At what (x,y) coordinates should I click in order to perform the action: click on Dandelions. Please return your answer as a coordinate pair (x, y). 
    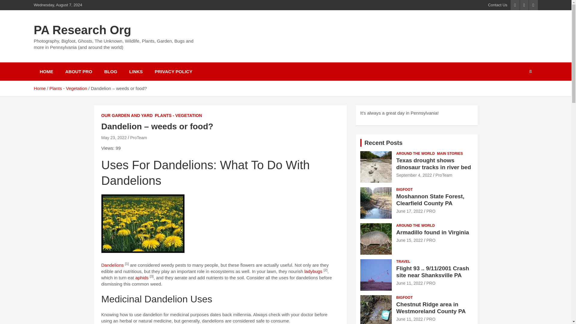
    Looking at the image, I should click on (112, 265).